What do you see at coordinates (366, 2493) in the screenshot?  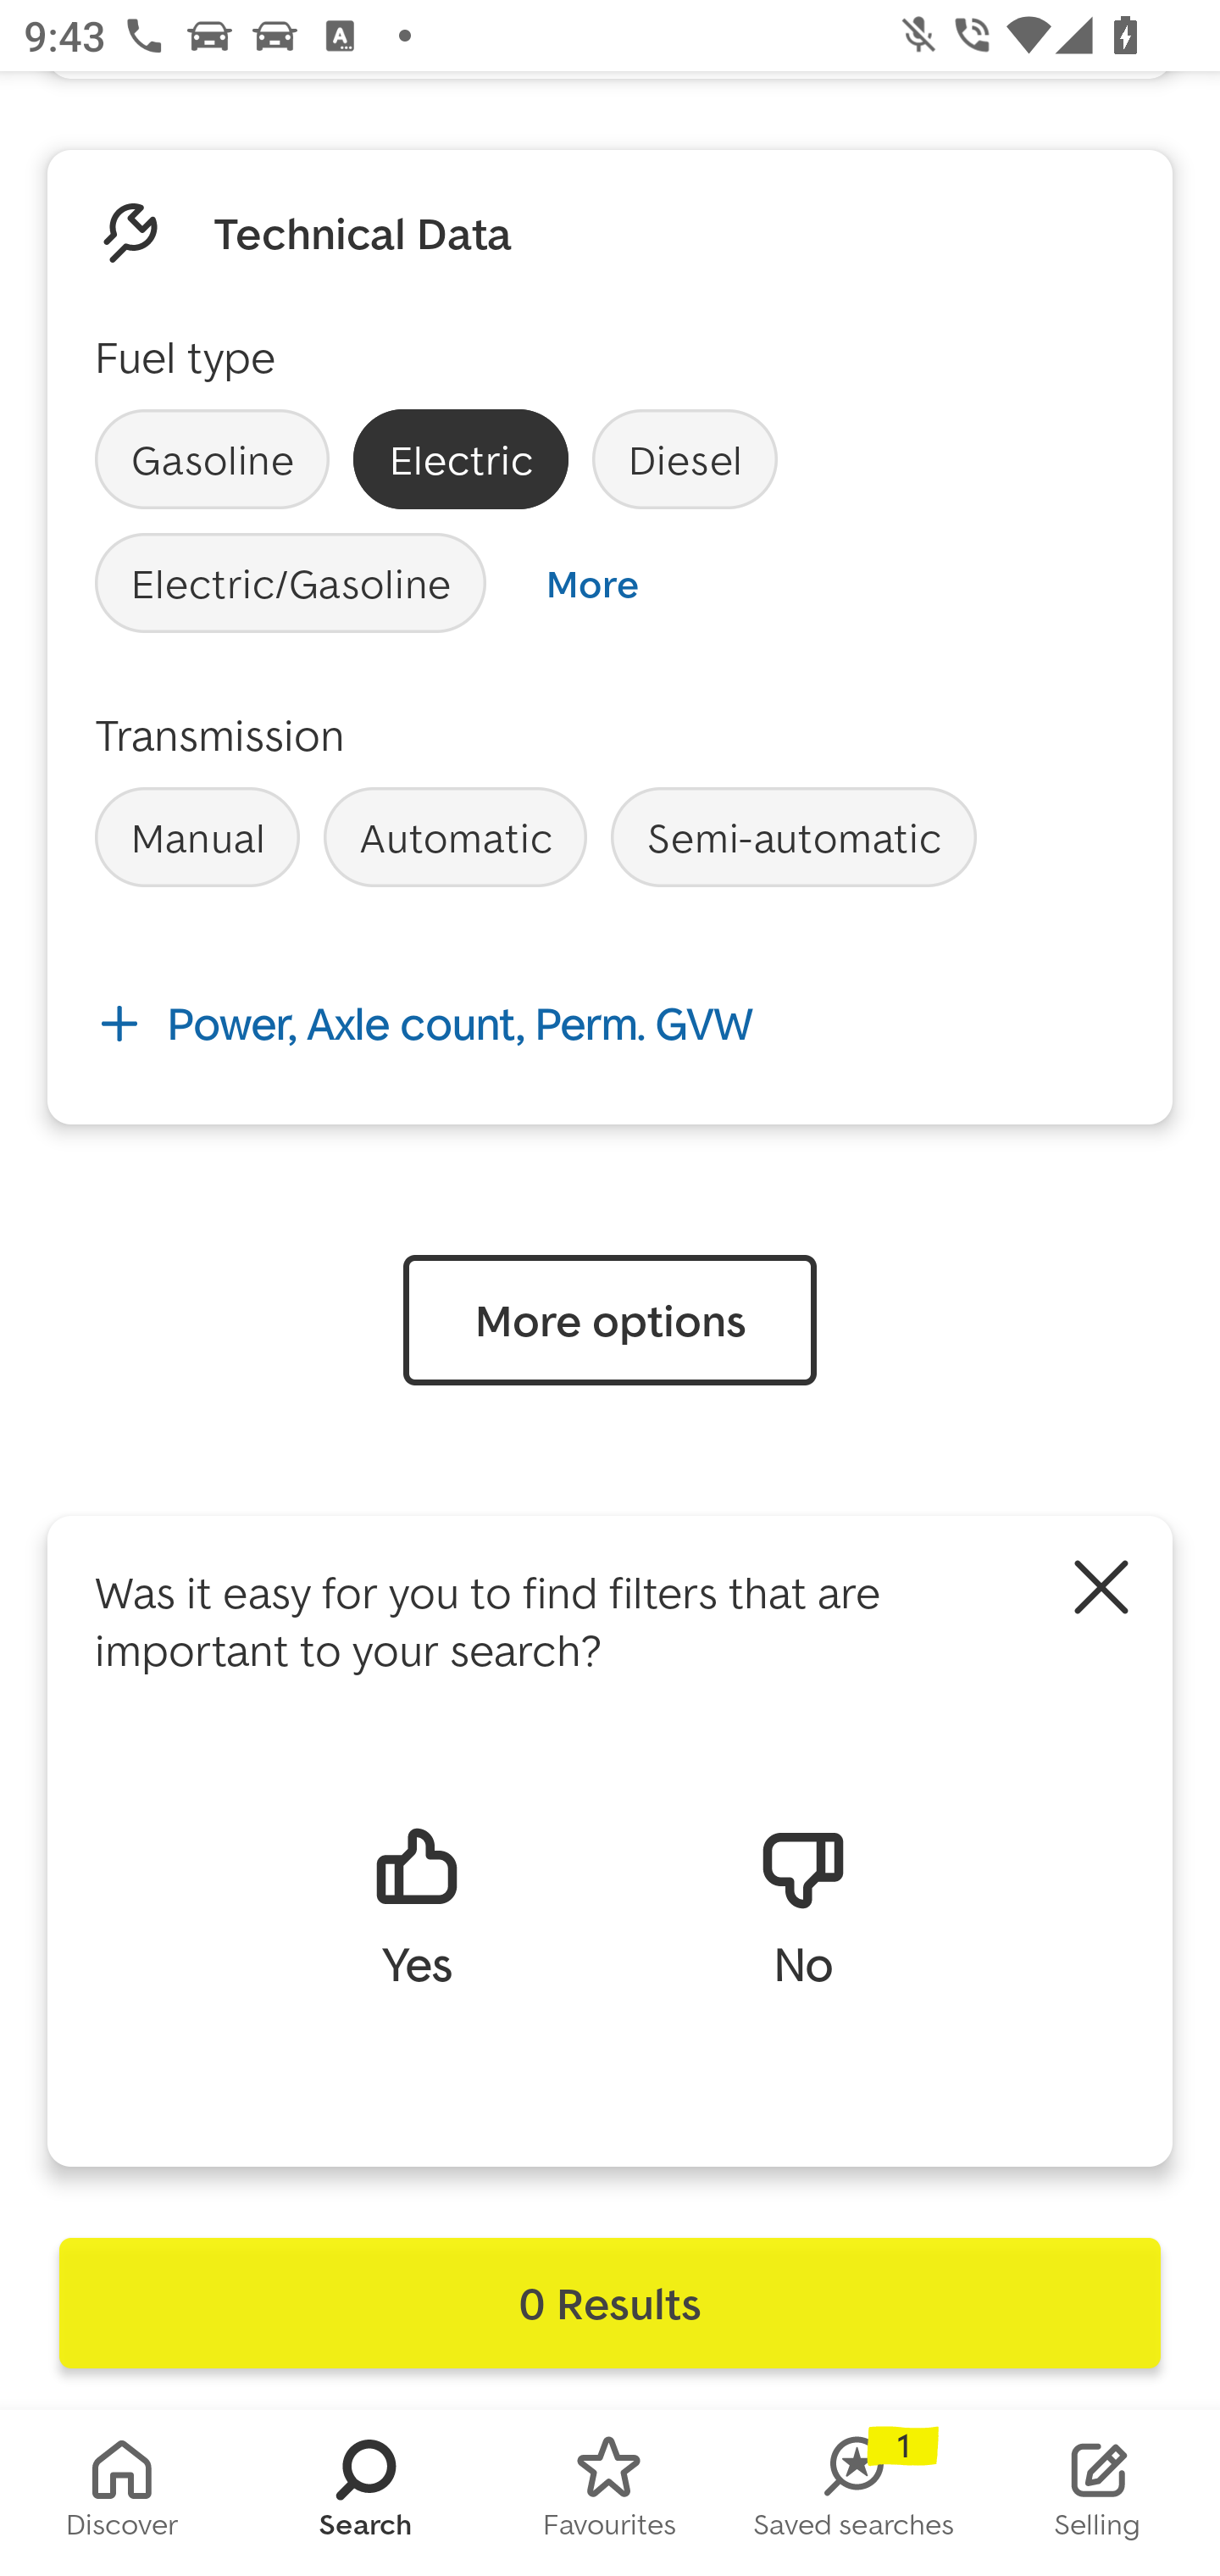 I see `SEARCH Search` at bounding box center [366, 2493].